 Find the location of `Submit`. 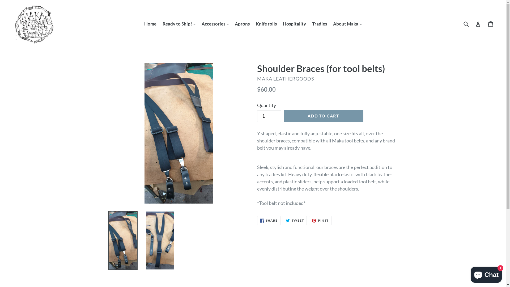

Submit is located at coordinates (466, 24).